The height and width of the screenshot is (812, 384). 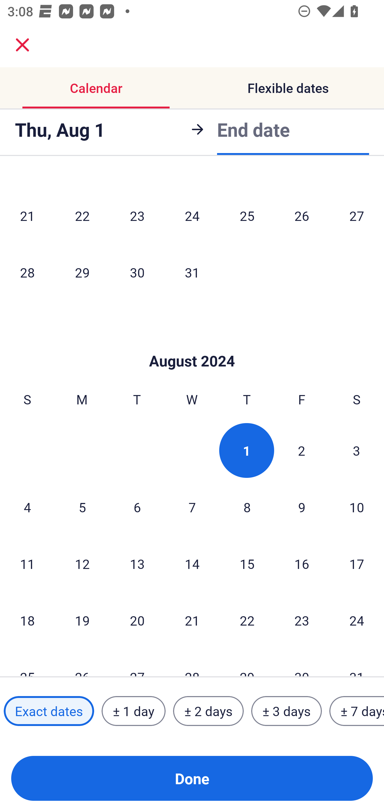 What do you see at coordinates (82, 215) in the screenshot?
I see `22 Monday, July 22, 2024` at bounding box center [82, 215].